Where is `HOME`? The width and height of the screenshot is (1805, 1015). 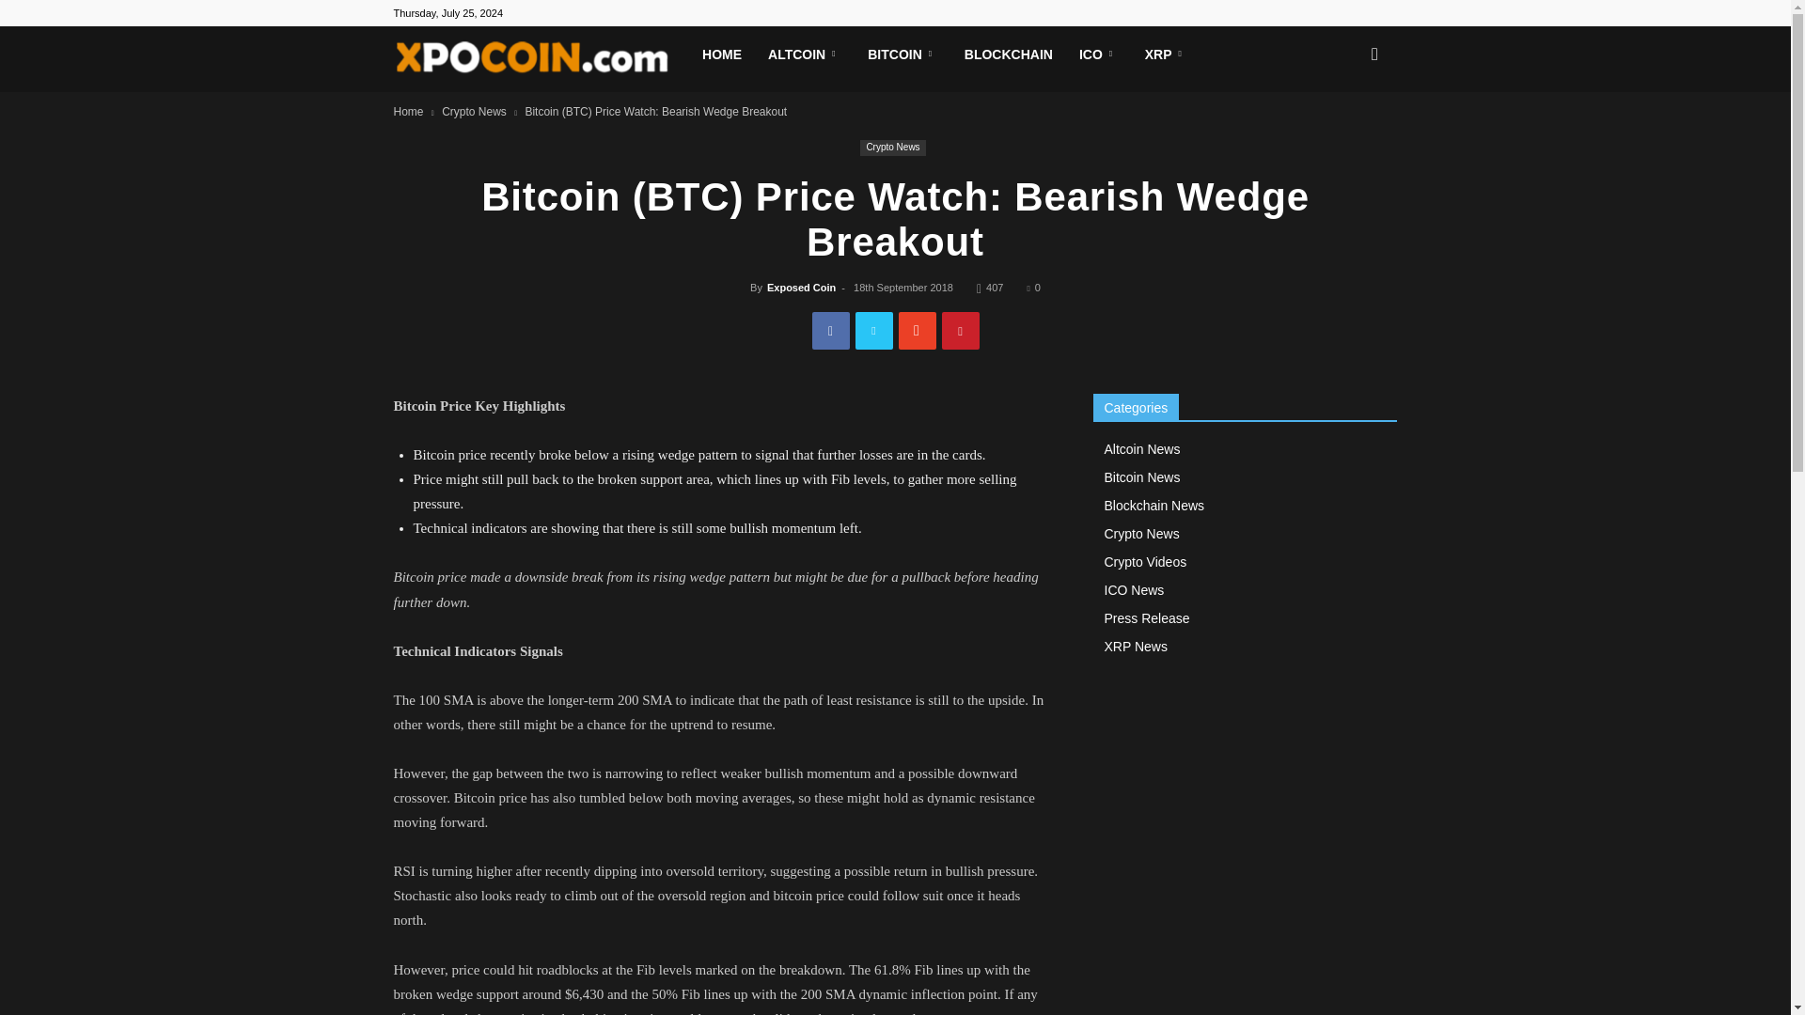 HOME is located at coordinates (722, 55).